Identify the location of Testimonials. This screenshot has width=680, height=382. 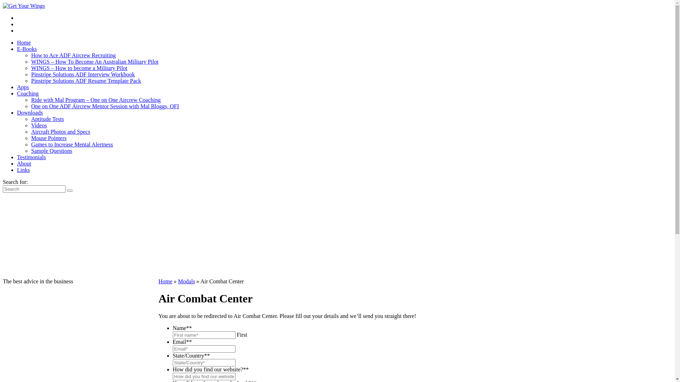
(32, 157).